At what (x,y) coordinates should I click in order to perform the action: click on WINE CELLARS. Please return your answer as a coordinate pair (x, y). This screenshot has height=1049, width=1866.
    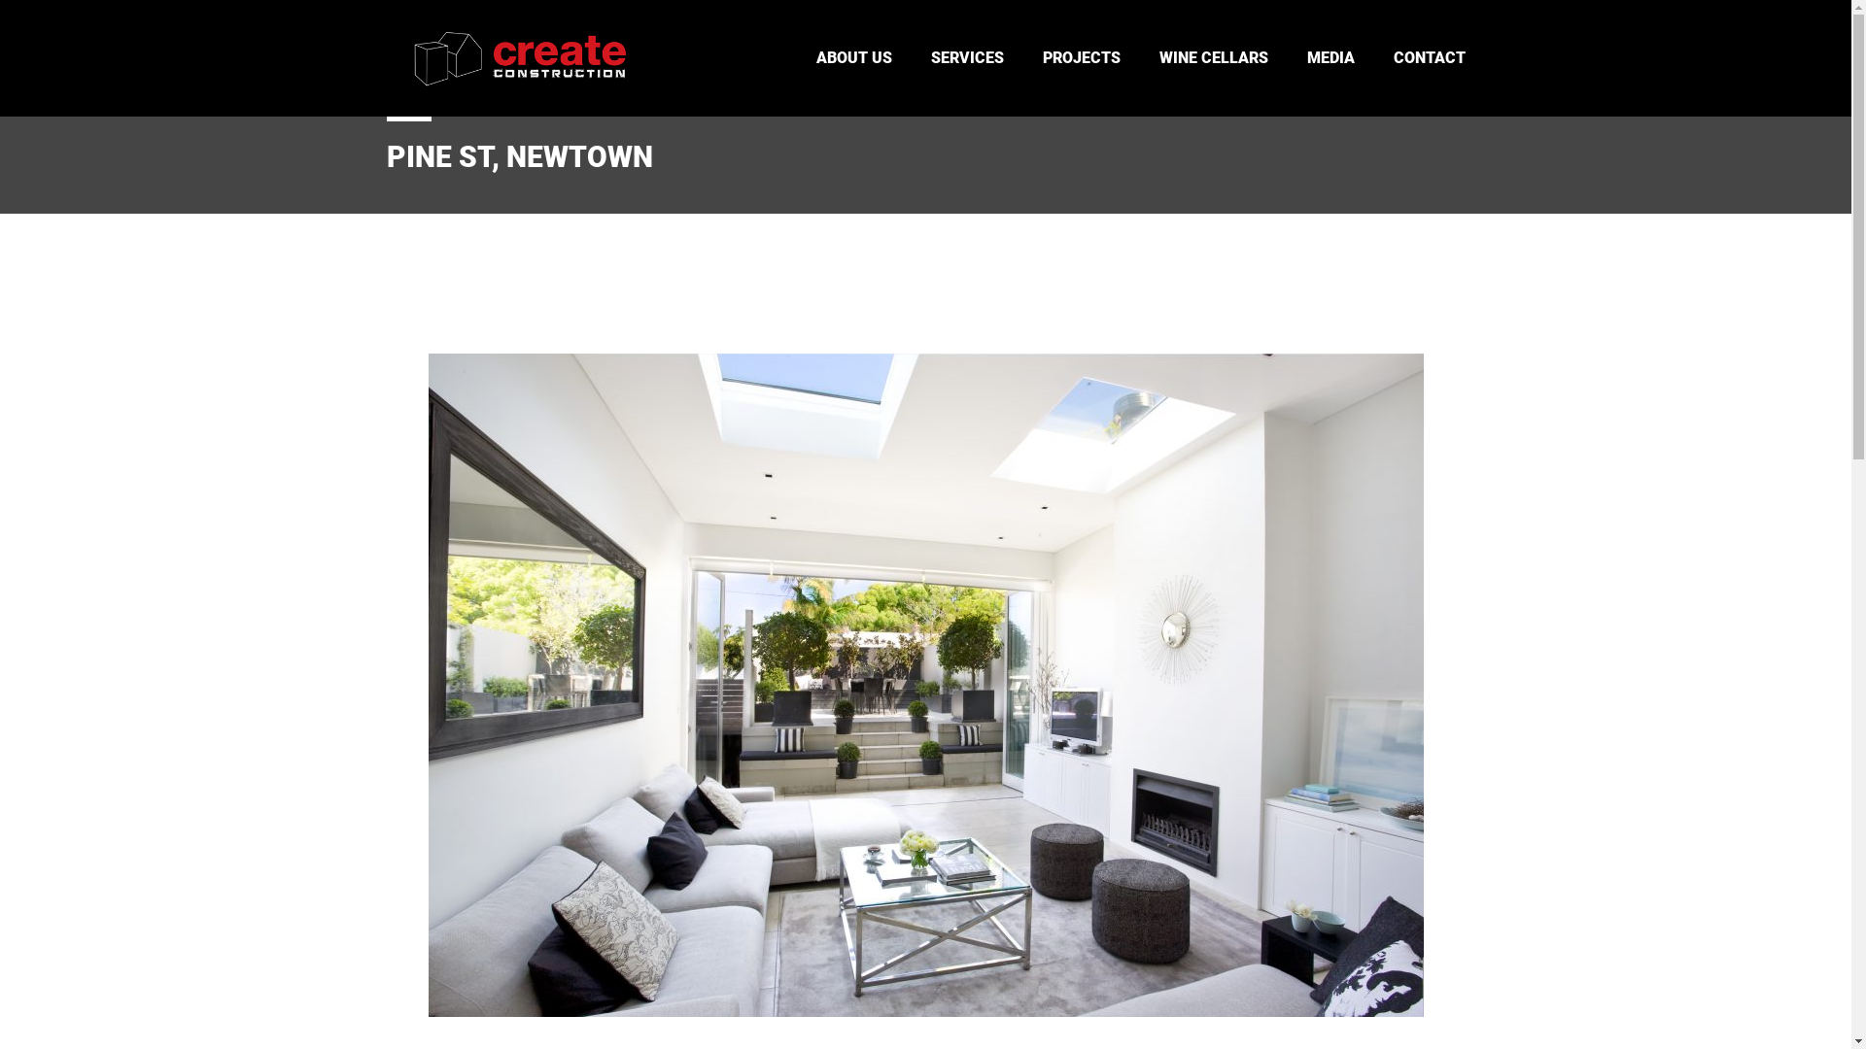
    Looking at the image, I should click on (1213, 58).